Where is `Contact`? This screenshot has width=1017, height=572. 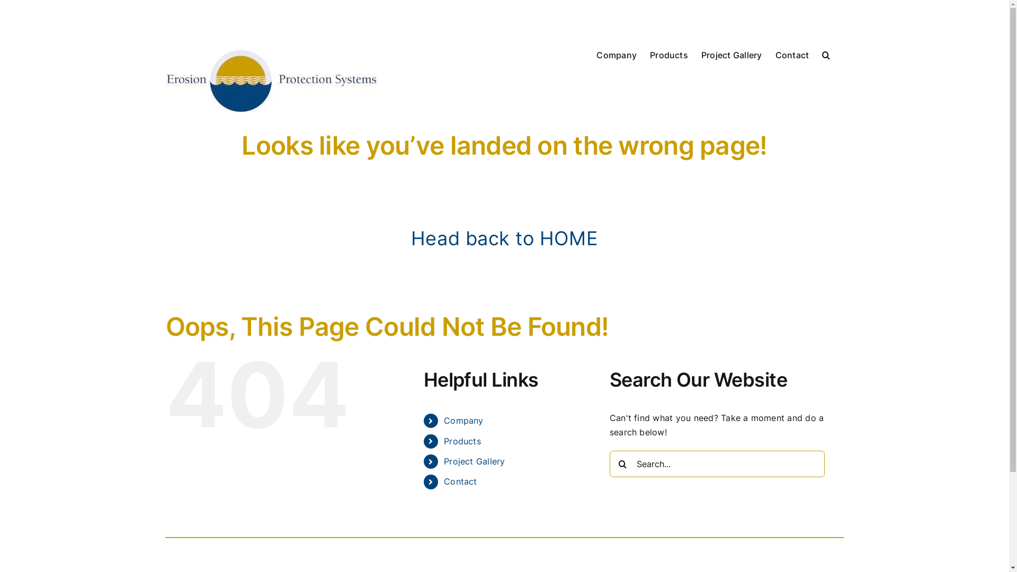 Contact is located at coordinates (461, 481).